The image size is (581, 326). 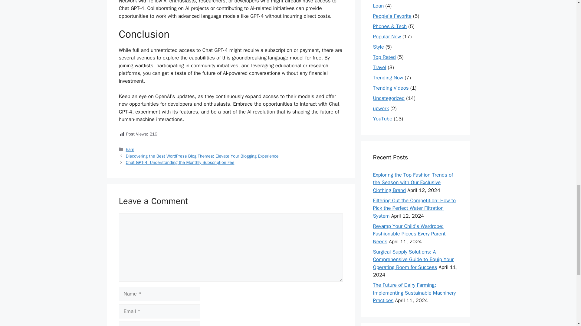 What do you see at coordinates (130, 149) in the screenshot?
I see `Earn` at bounding box center [130, 149].